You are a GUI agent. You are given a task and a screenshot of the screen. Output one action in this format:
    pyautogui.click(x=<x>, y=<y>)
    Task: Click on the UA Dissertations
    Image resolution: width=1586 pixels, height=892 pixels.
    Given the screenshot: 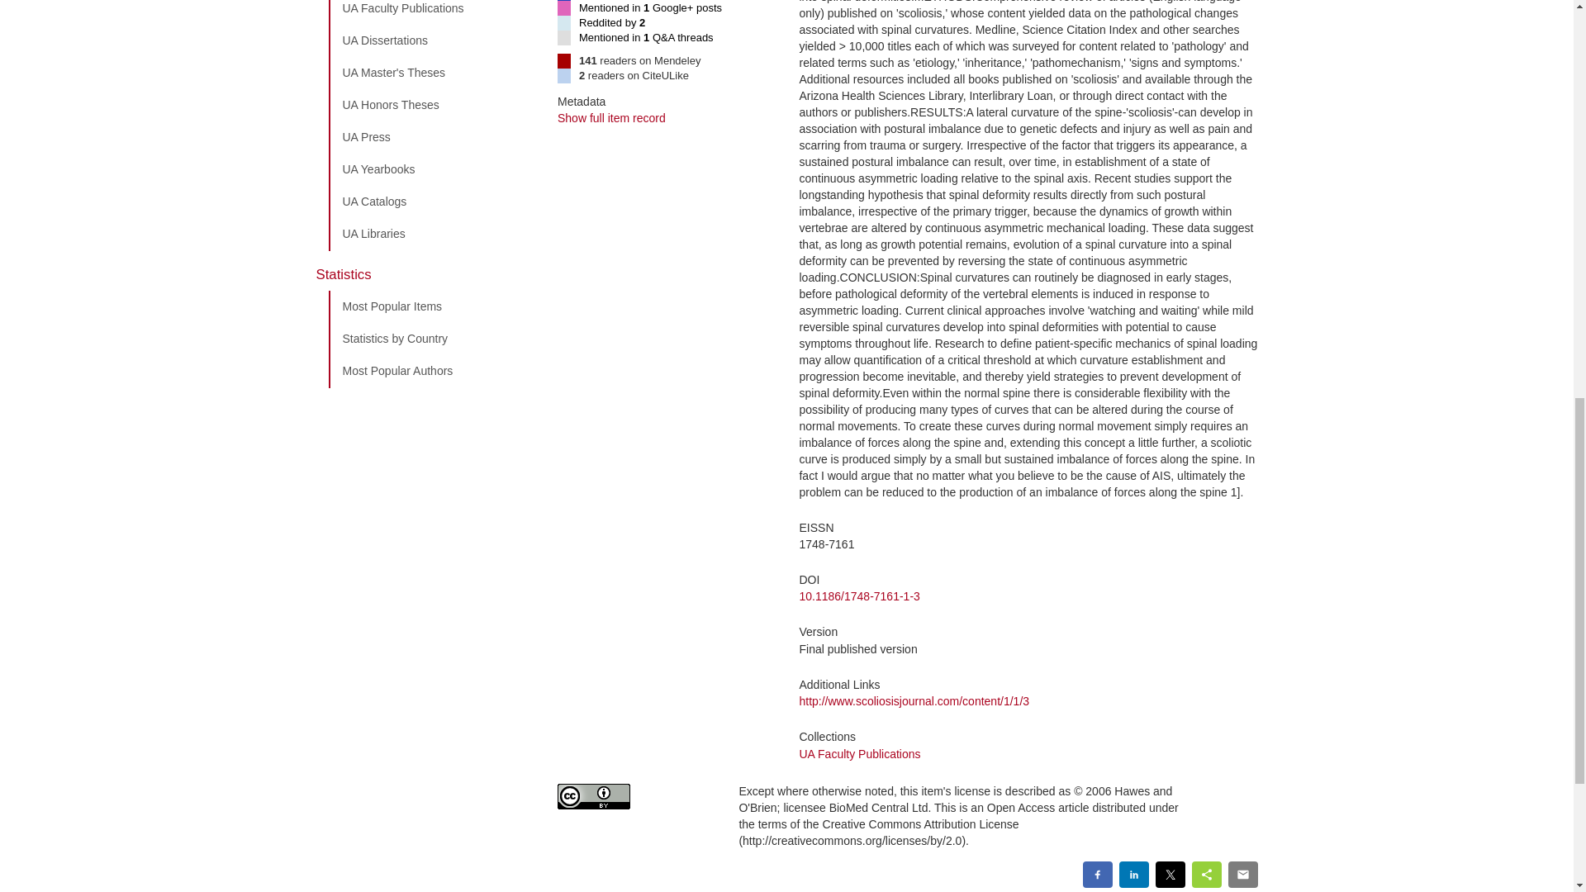 What is the action you would take?
    pyautogui.click(x=430, y=41)
    